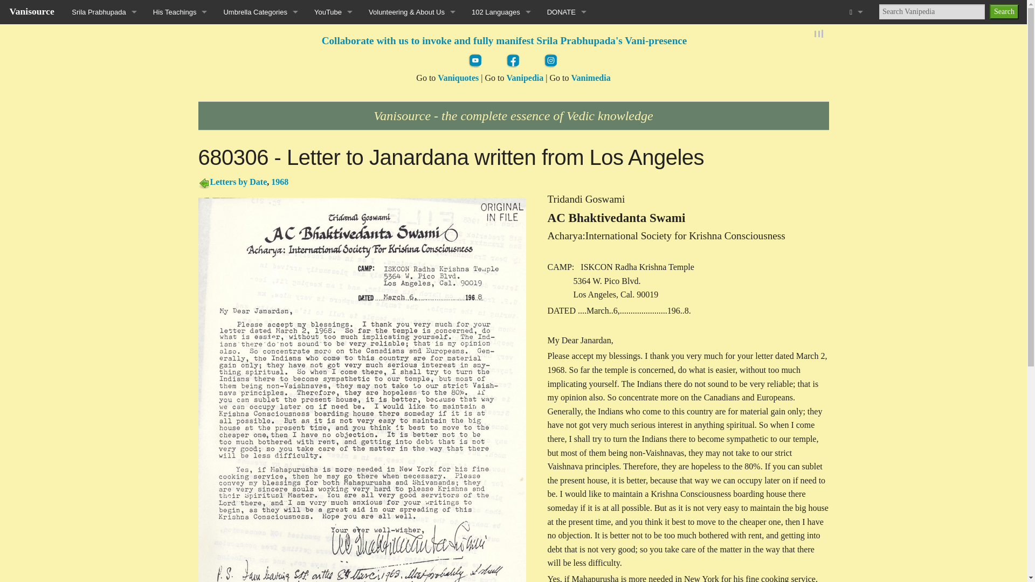 The image size is (1035, 582). What do you see at coordinates (238, 182) in the screenshot?
I see `Category:Letters - by Date` at bounding box center [238, 182].